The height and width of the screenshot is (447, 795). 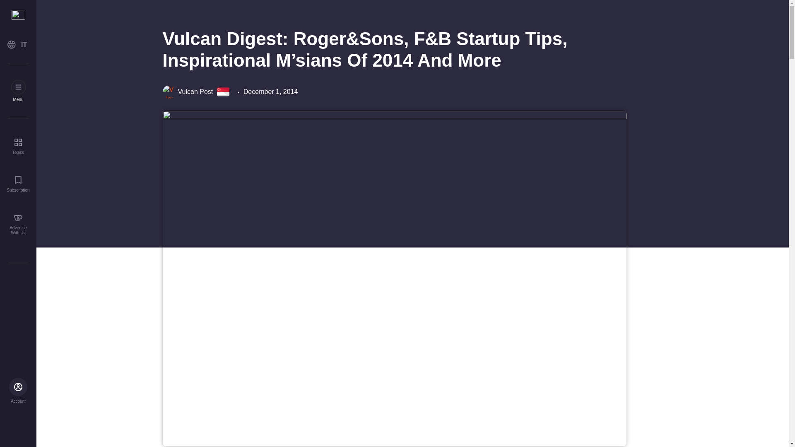 I want to click on Menu, so click(x=18, y=91).